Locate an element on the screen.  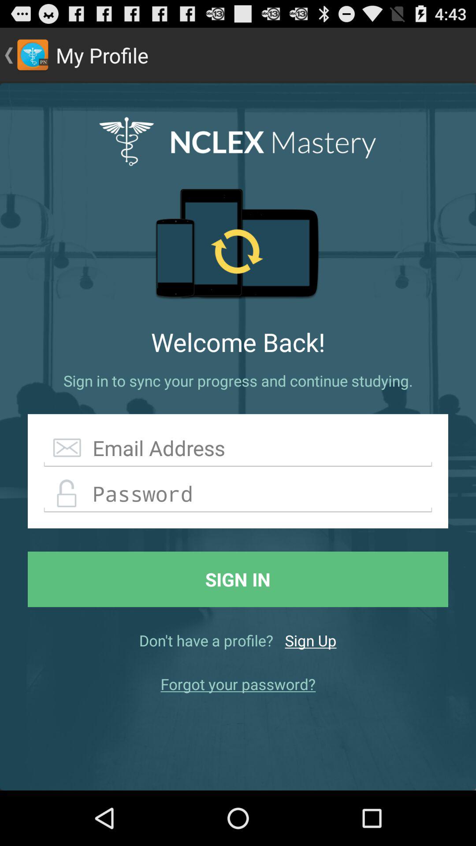
click sign up icon is located at coordinates (310, 640).